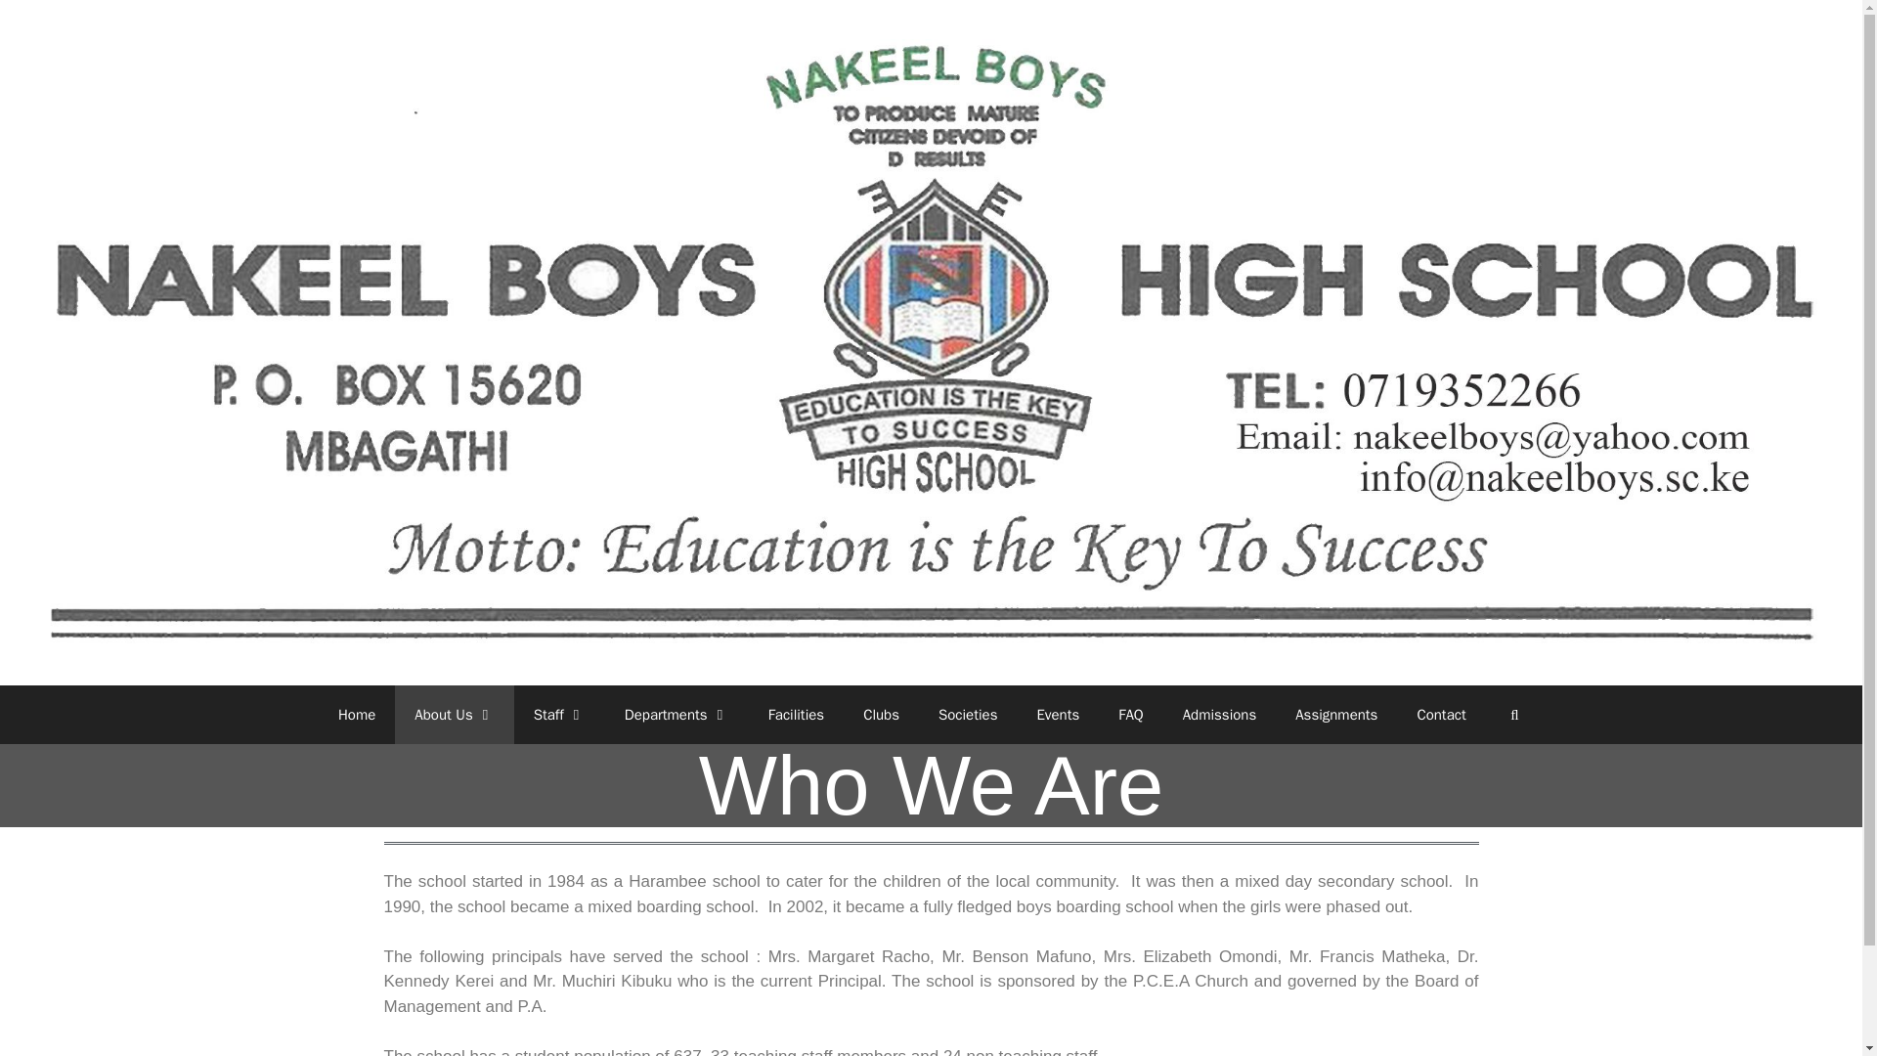 The image size is (1877, 1056). What do you see at coordinates (356, 714) in the screenshot?
I see `Home` at bounding box center [356, 714].